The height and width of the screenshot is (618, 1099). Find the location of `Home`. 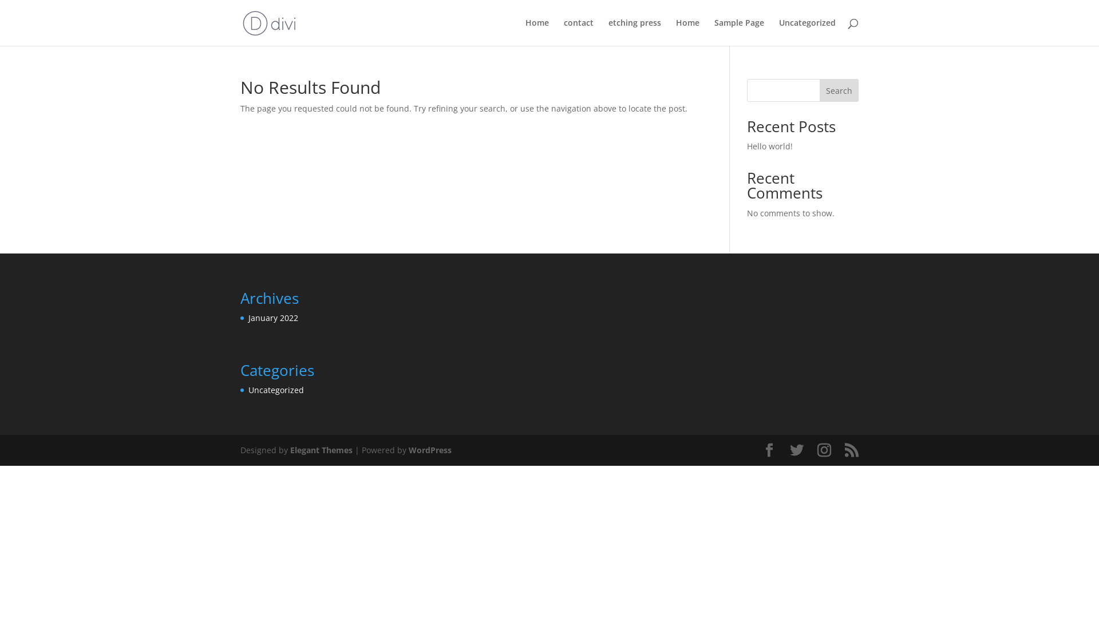

Home is located at coordinates (688, 32).